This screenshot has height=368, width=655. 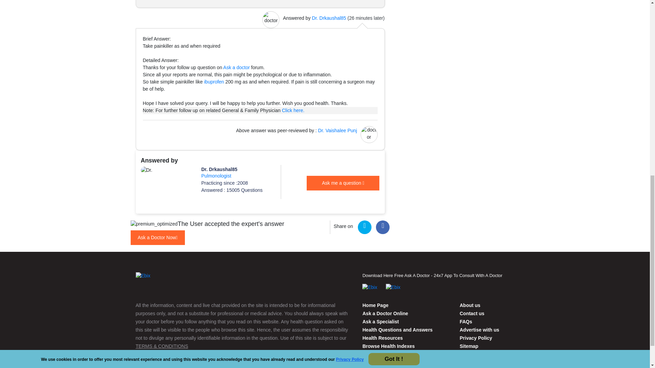 I want to click on Ask a Specialist, so click(x=380, y=322).